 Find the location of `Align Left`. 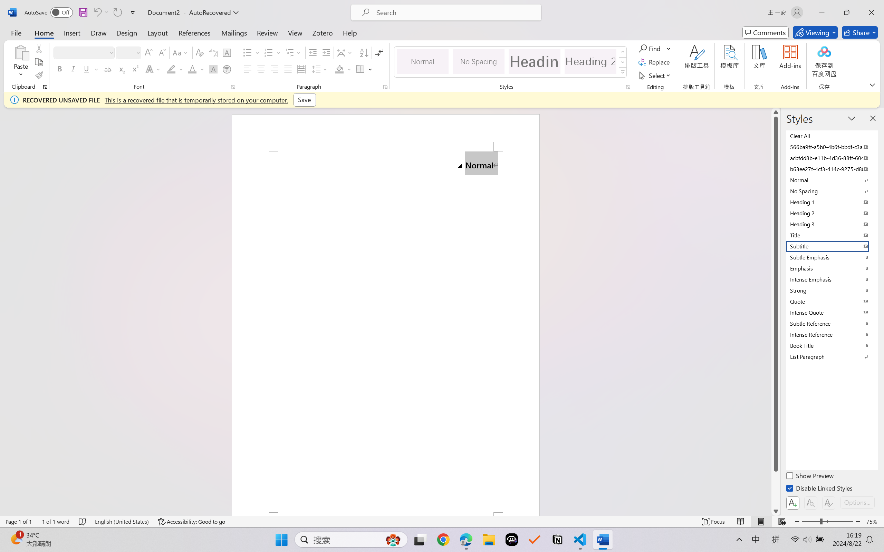

Align Left is located at coordinates (247, 69).